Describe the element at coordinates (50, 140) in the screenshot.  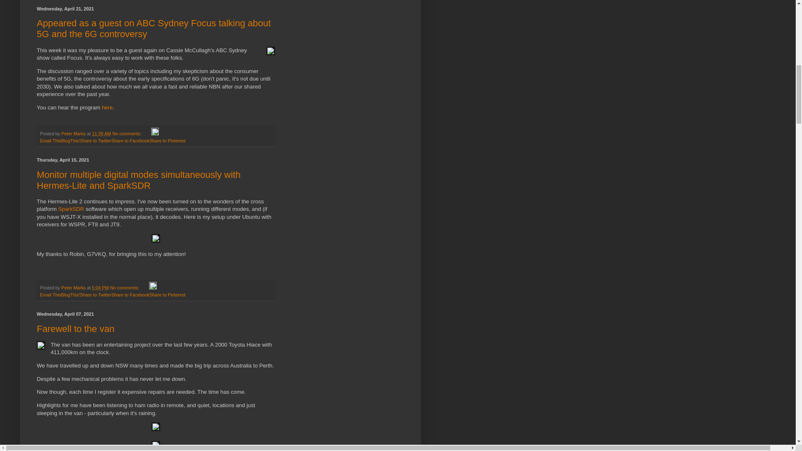
I see `Email This` at that location.